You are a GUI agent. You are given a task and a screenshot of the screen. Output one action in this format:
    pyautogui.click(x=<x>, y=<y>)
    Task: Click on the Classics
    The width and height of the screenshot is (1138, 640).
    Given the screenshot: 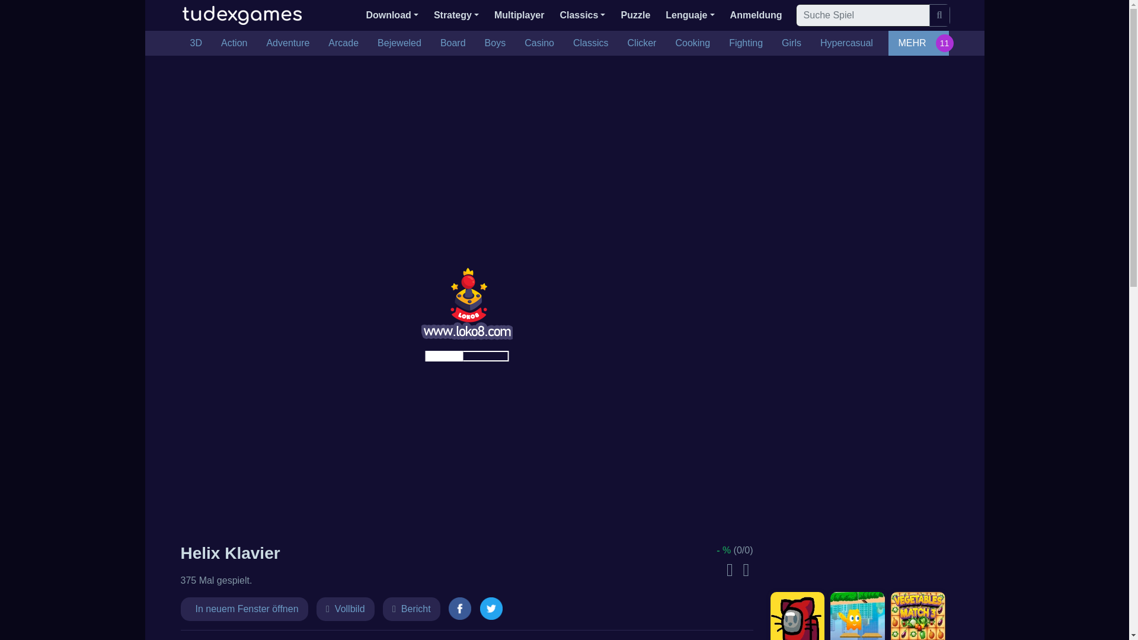 What is the action you would take?
    pyautogui.click(x=582, y=15)
    